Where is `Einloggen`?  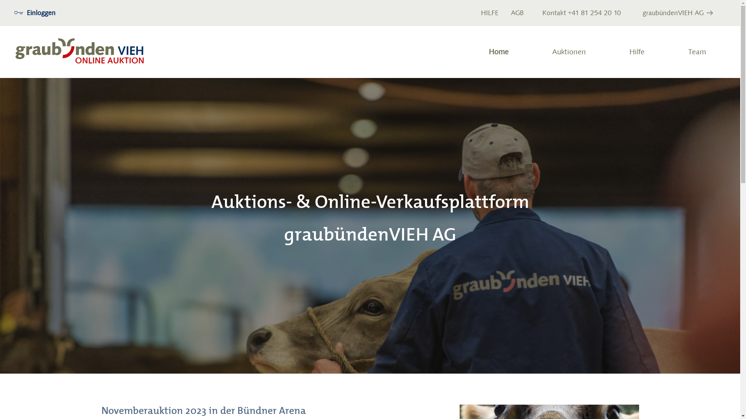
Einloggen is located at coordinates (35, 13).